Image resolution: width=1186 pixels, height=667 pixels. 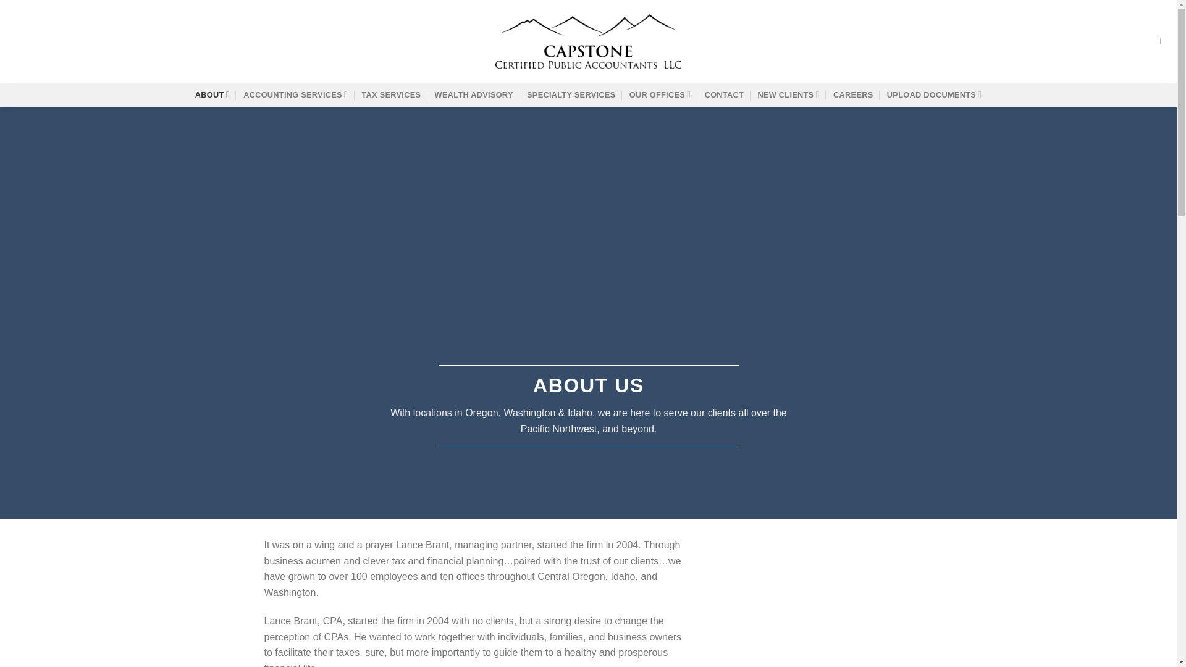 What do you see at coordinates (788, 94) in the screenshot?
I see `NEW CLIENTS` at bounding box center [788, 94].